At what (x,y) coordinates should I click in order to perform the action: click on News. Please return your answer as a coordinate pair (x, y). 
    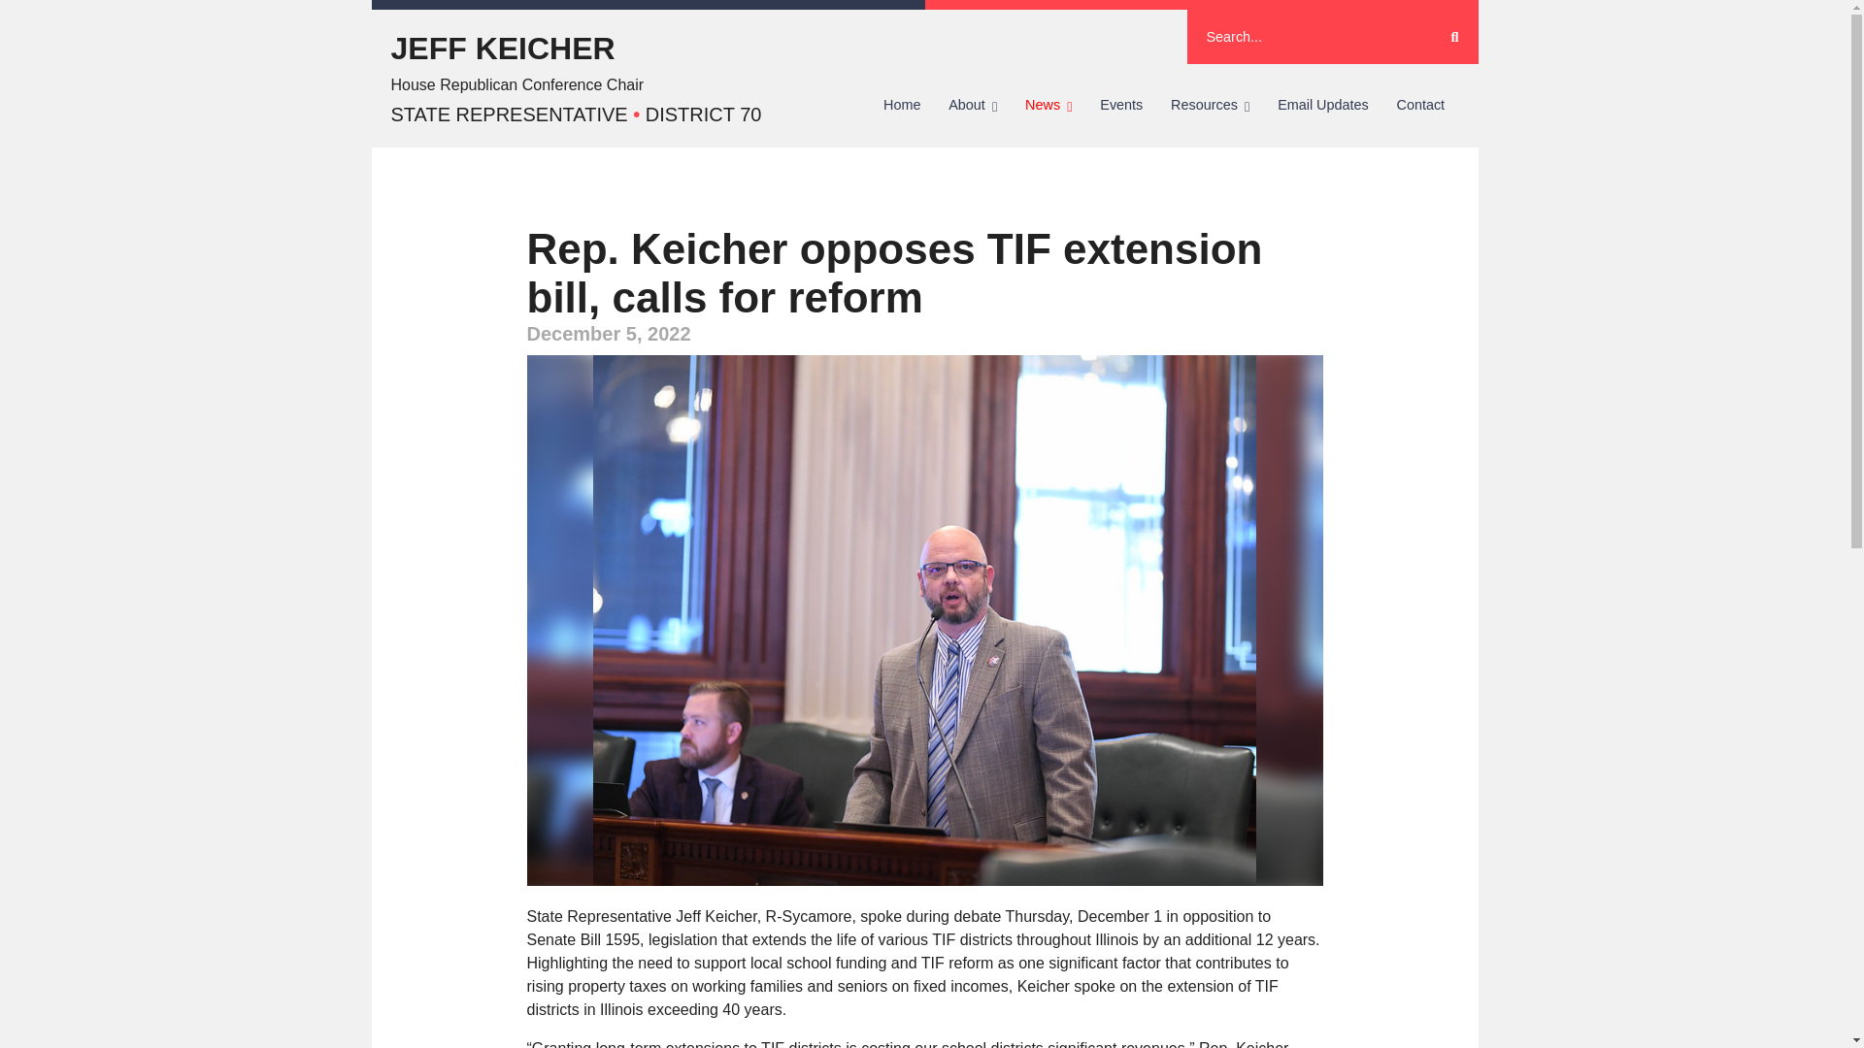
    Looking at the image, I should click on (1048, 105).